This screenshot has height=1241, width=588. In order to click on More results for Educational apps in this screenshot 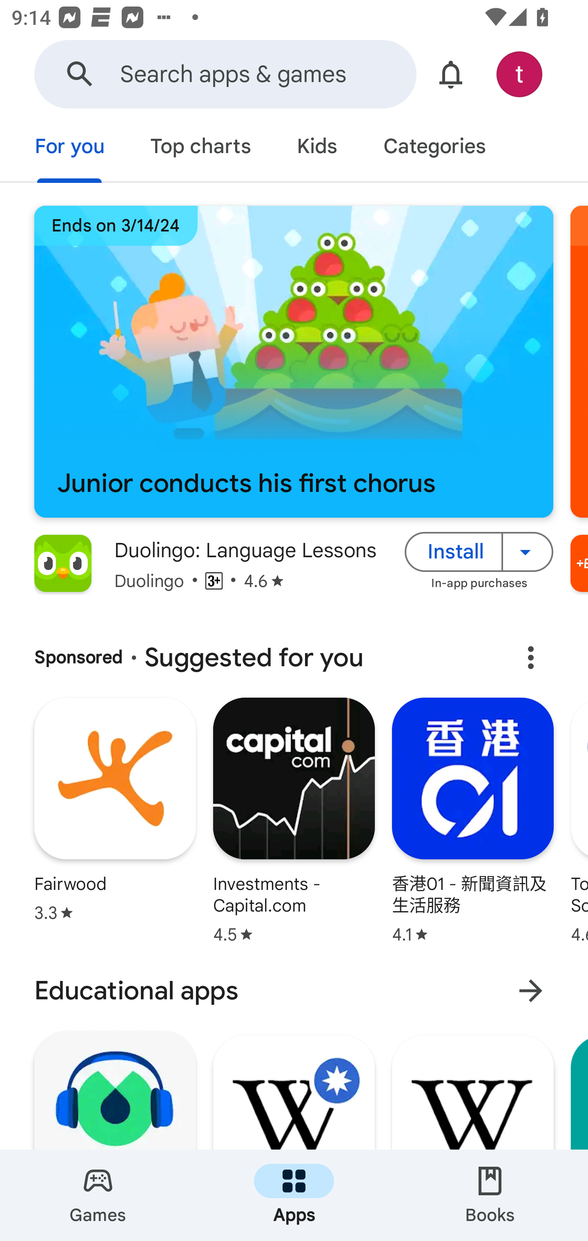, I will do `click(530, 991)`.